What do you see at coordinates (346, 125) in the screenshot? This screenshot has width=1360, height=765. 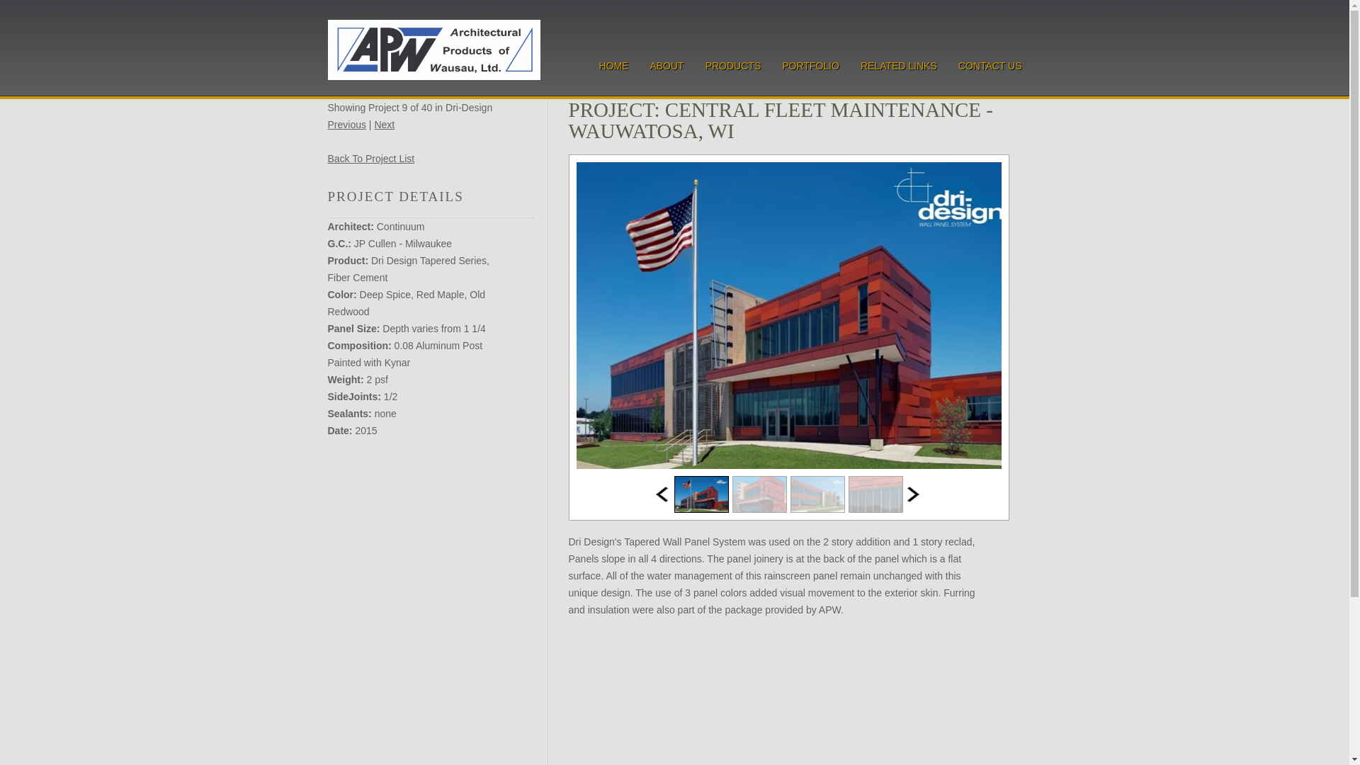 I see `Previous` at bounding box center [346, 125].